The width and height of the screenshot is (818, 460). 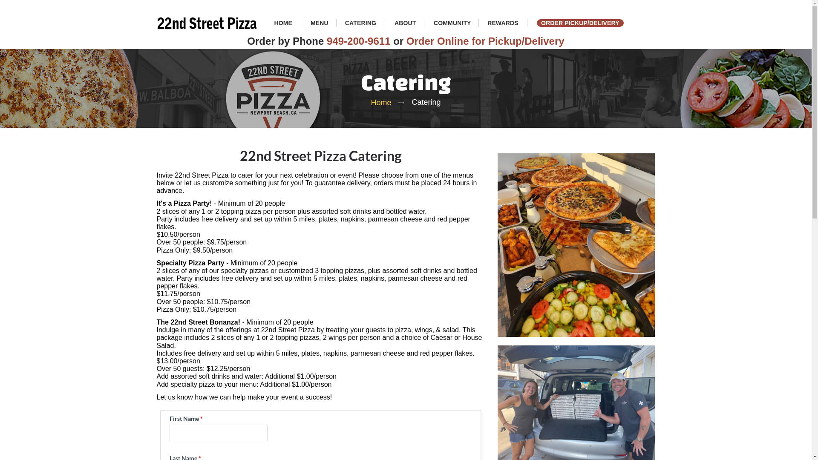 I want to click on HOME, so click(x=284, y=23).